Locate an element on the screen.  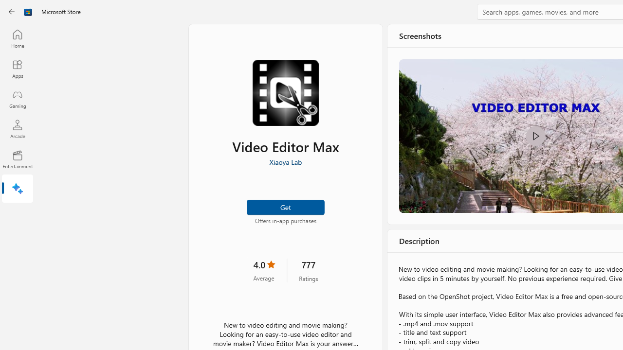
Back is located at coordinates (12, 12).